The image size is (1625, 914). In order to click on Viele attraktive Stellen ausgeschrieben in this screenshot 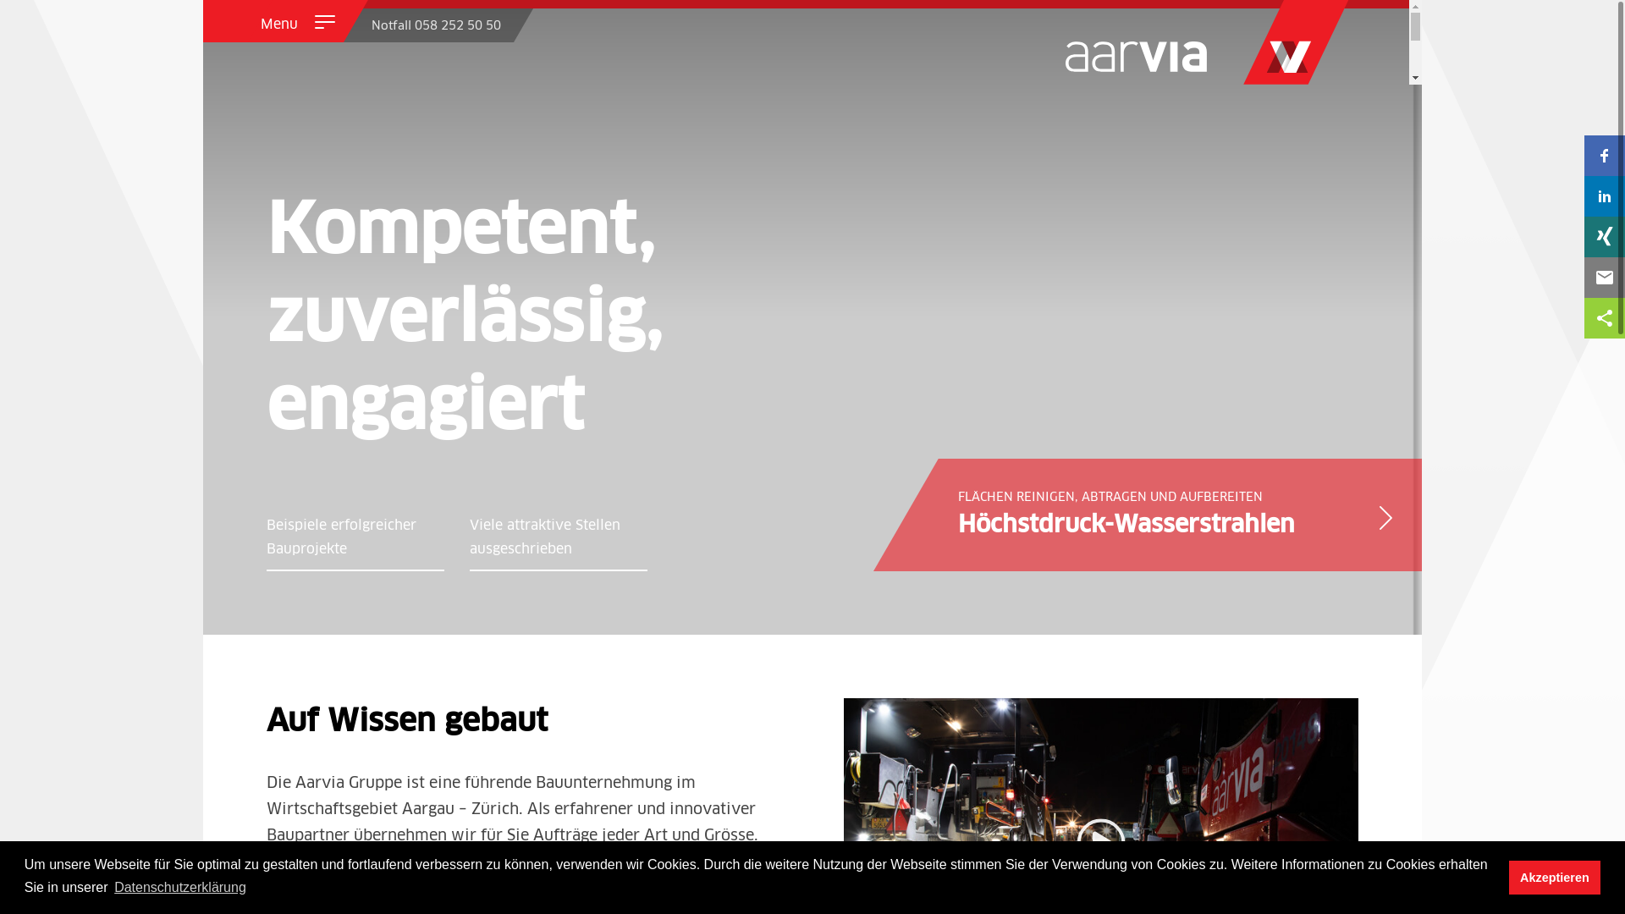, I will do `click(559, 537)`.